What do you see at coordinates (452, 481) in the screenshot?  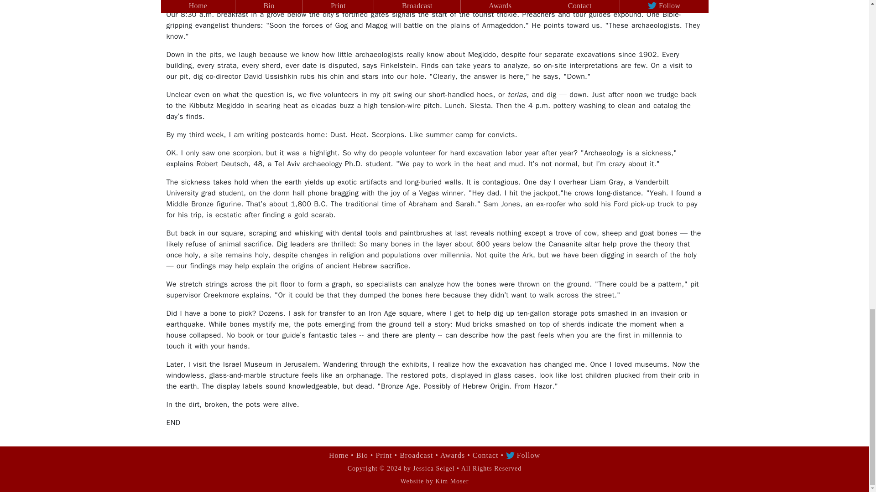 I see `Kim Moser` at bounding box center [452, 481].